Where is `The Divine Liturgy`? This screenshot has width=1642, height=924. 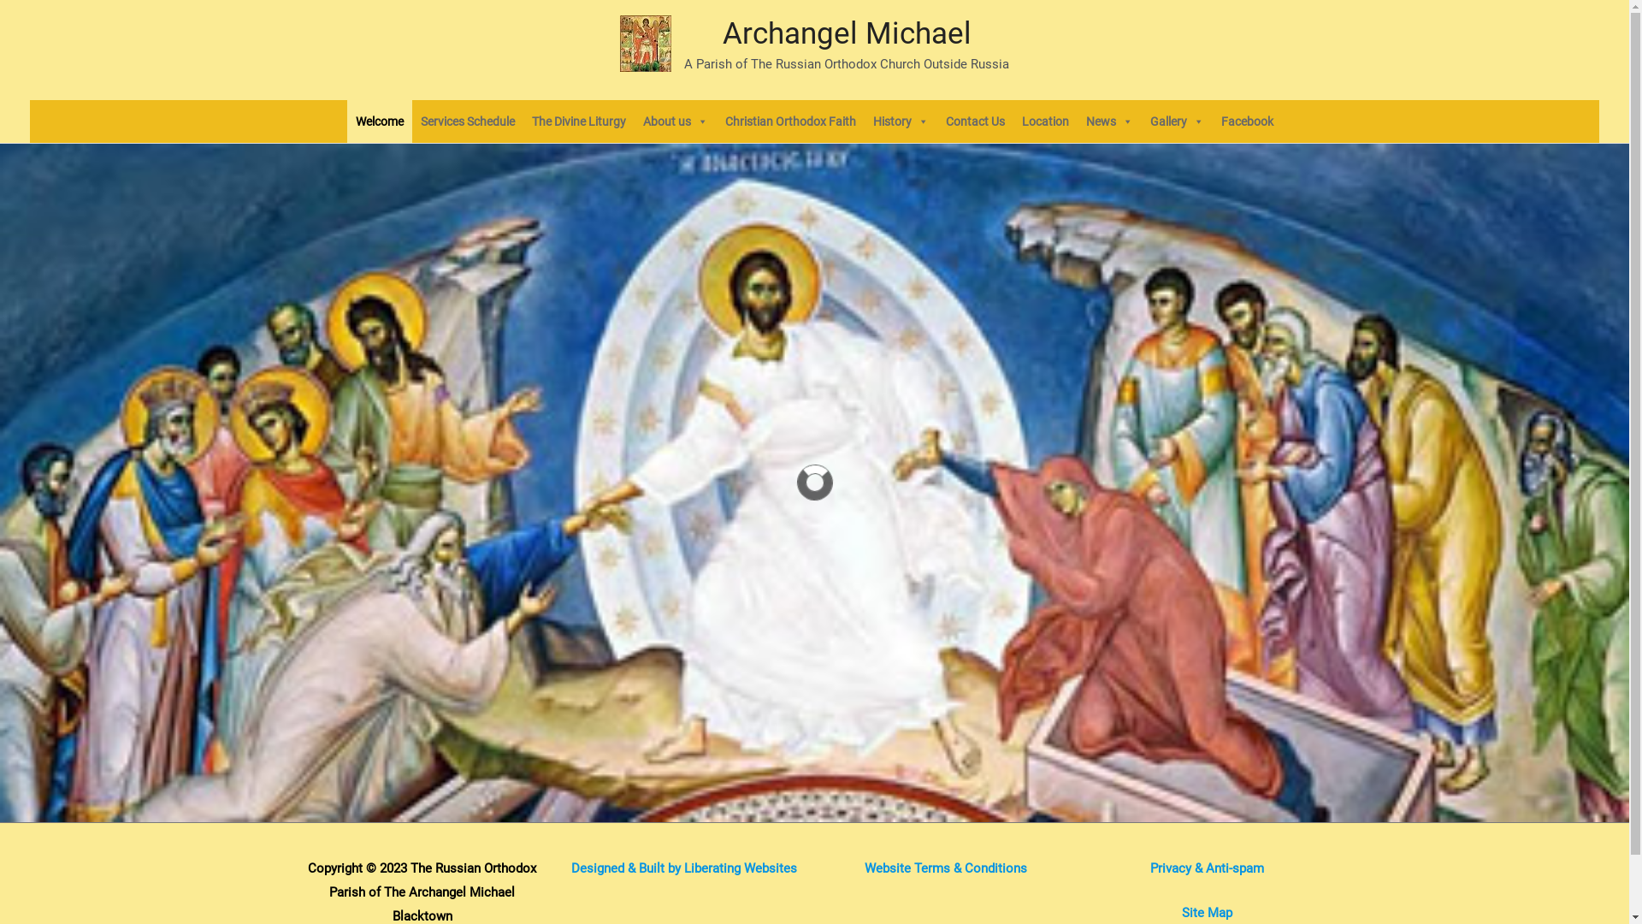 The Divine Liturgy is located at coordinates (579, 121).